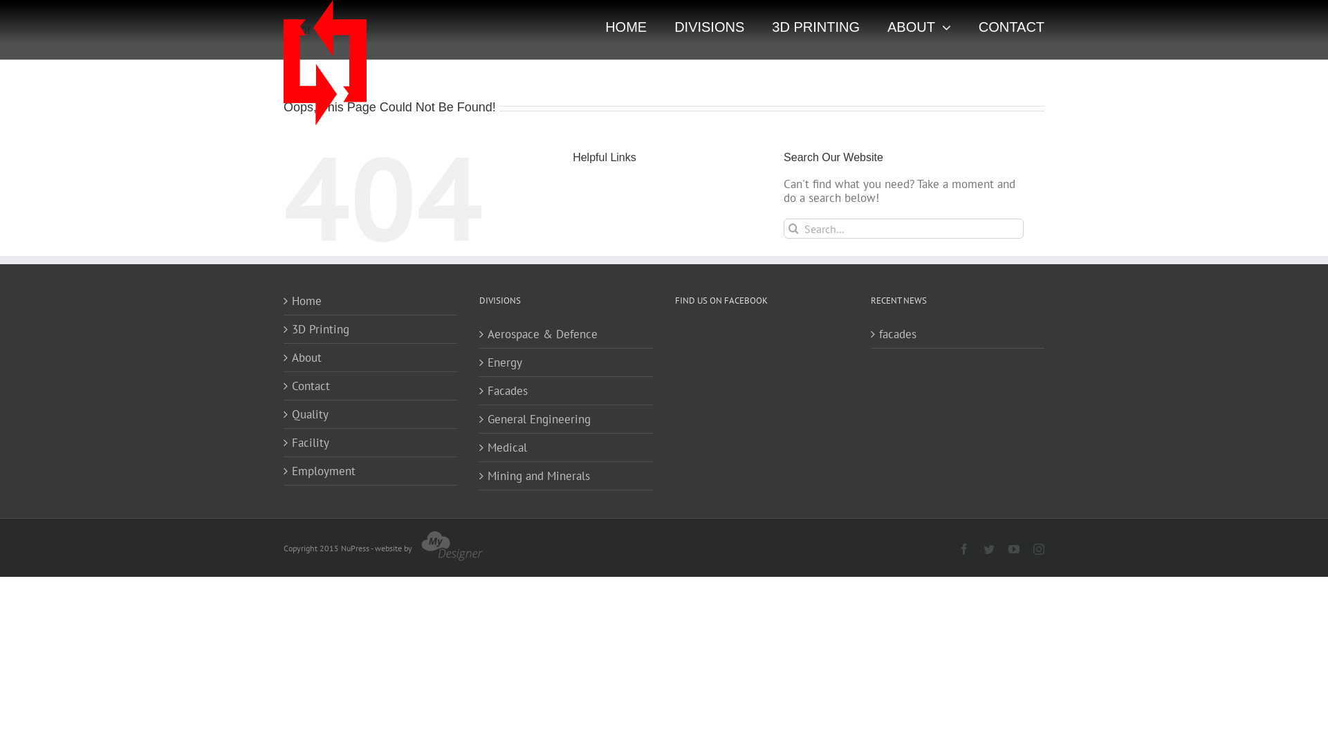  Describe the element at coordinates (371, 329) in the screenshot. I see `3D Printing` at that location.